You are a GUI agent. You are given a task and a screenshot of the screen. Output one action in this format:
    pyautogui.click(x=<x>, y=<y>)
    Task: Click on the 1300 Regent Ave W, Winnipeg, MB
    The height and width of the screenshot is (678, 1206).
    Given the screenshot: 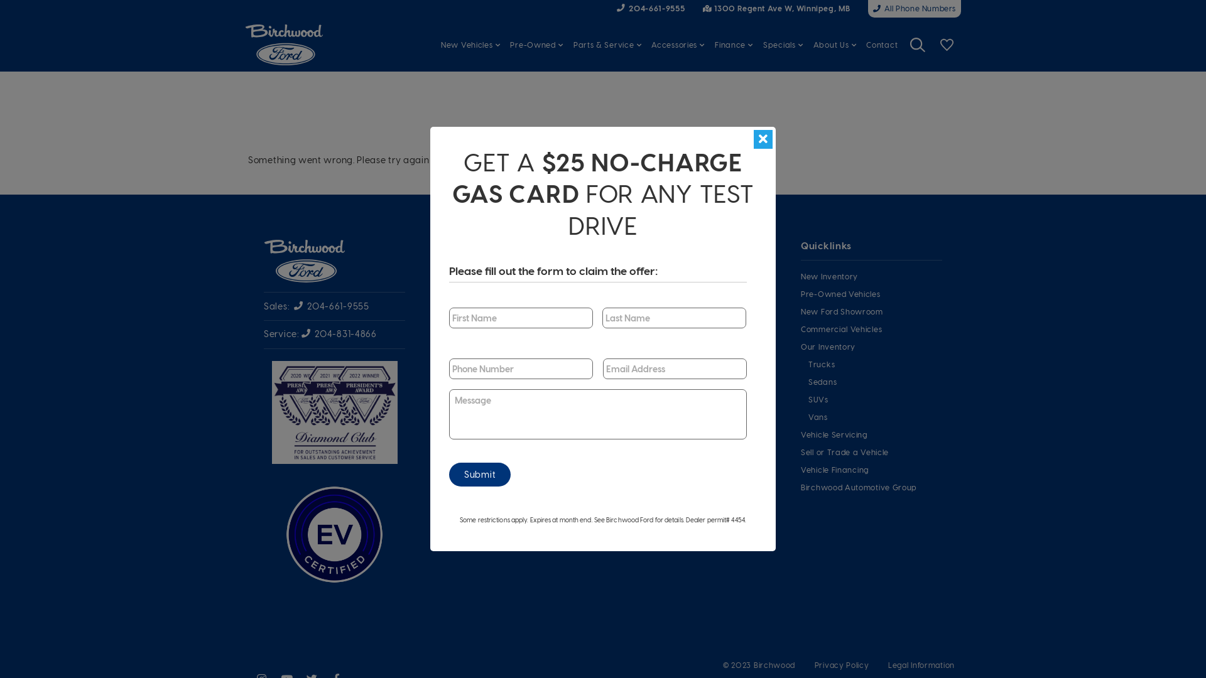 What is the action you would take?
    pyautogui.click(x=777, y=9)
    